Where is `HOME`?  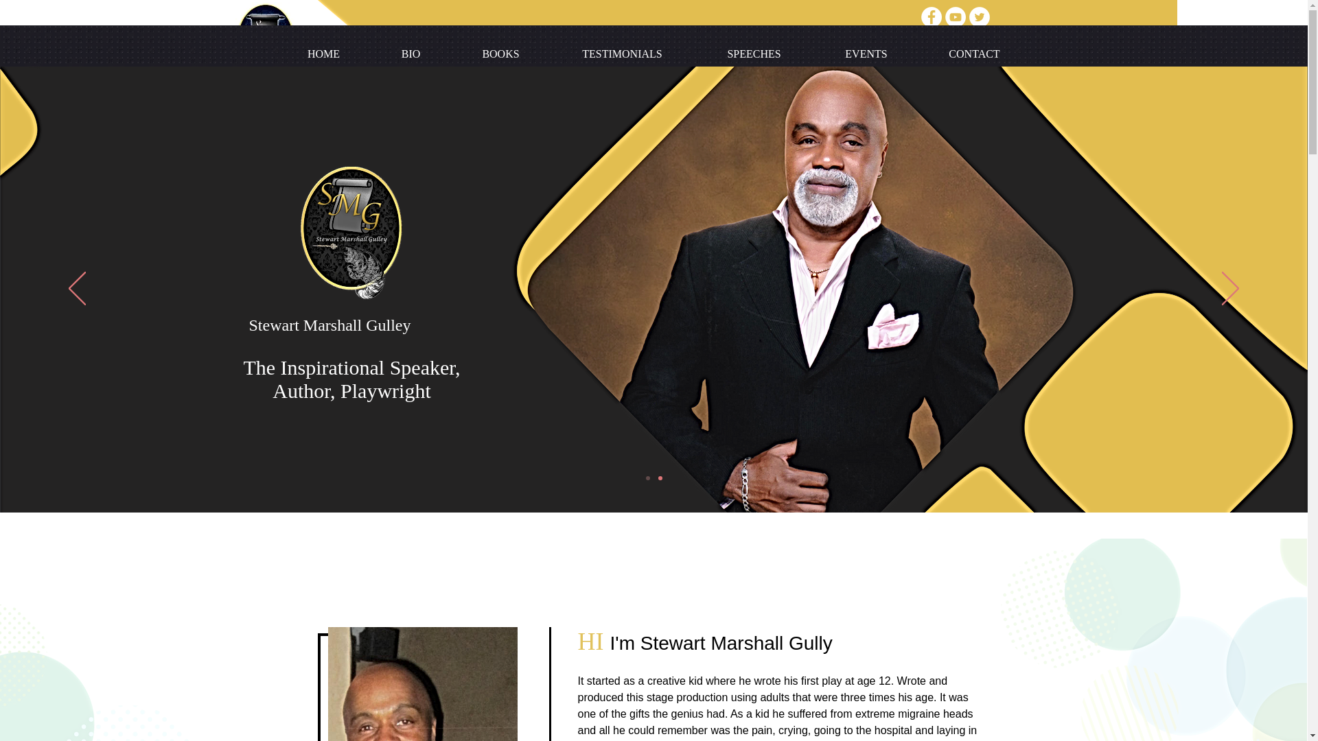 HOME is located at coordinates (323, 54).